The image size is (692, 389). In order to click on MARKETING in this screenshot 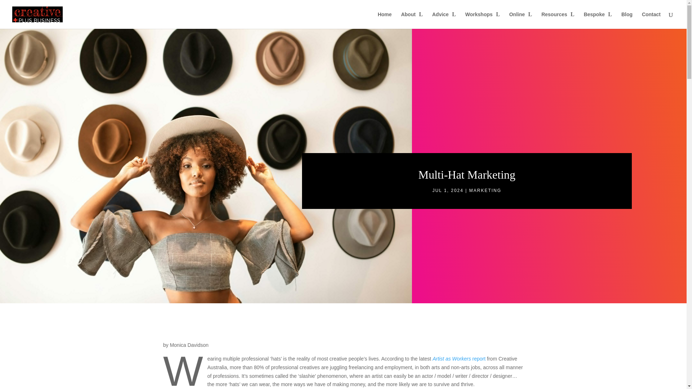, I will do `click(485, 190)`.